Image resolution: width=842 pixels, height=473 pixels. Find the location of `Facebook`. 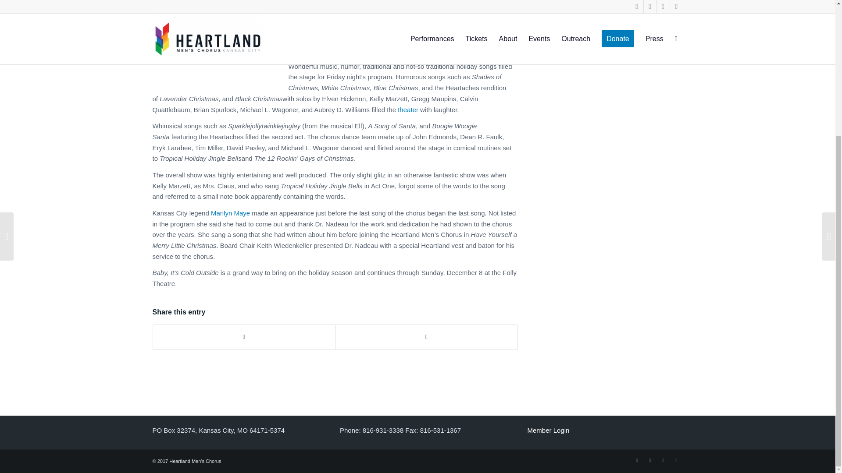

Facebook is located at coordinates (637, 460).